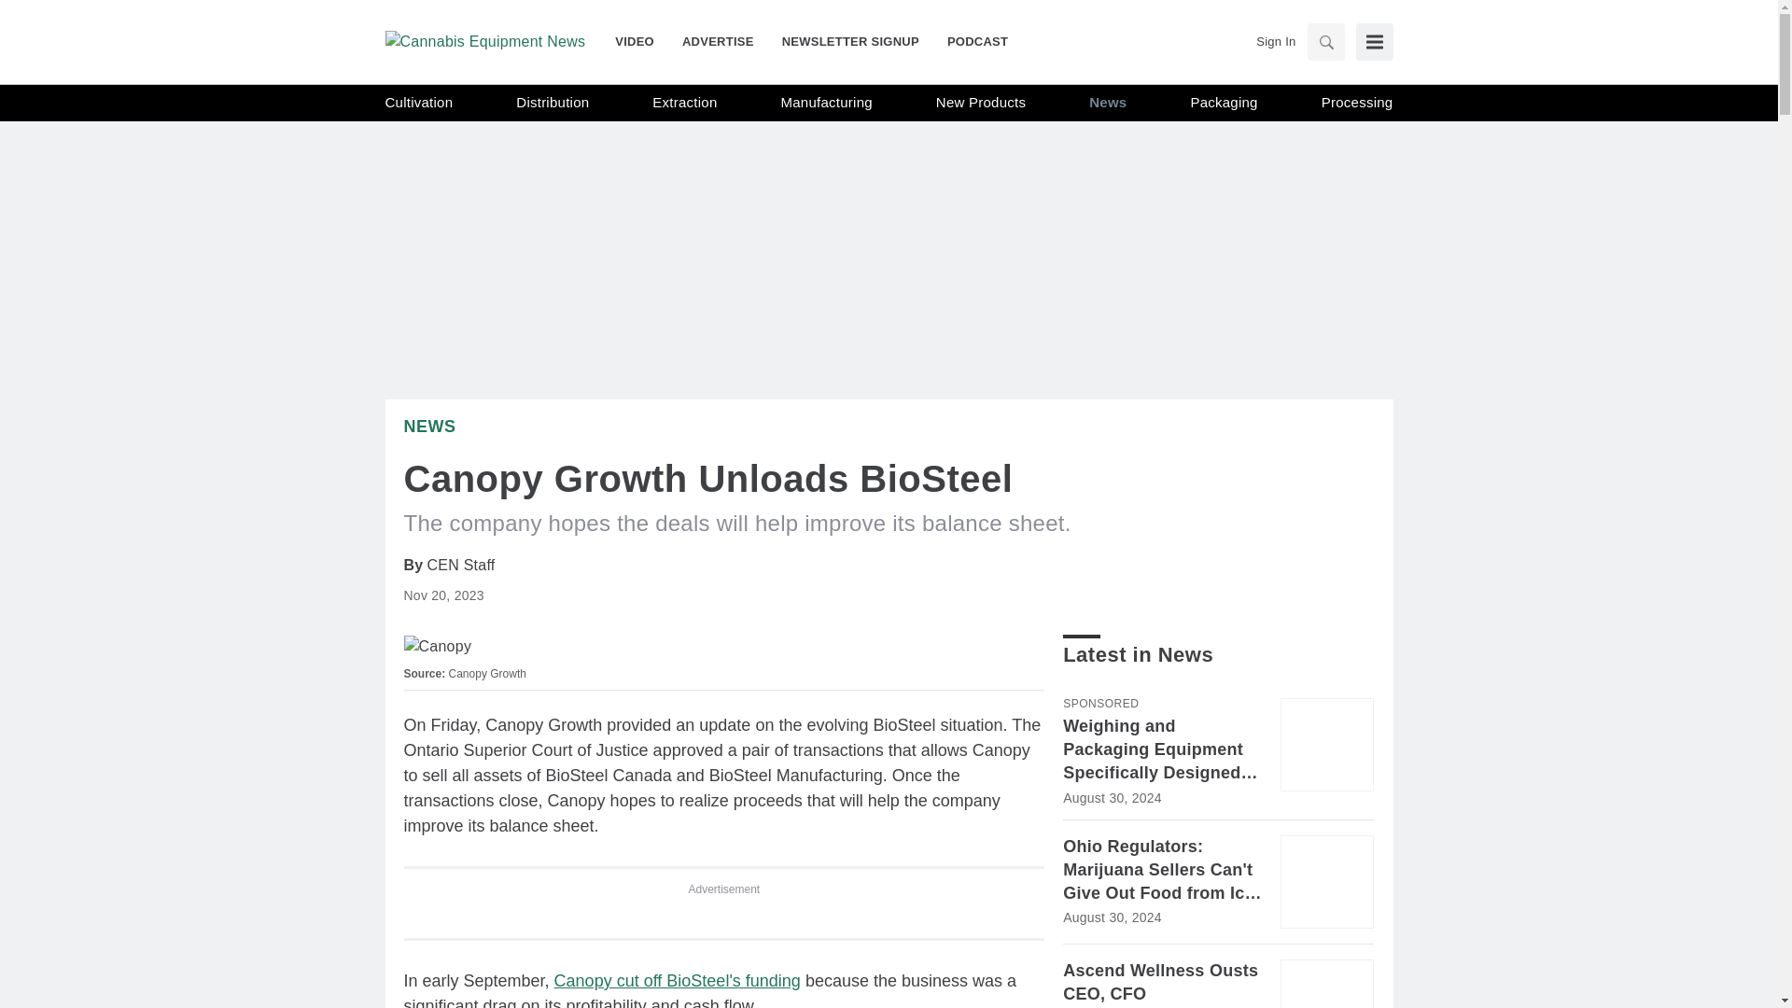 Image resolution: width=1792 pixels, height=1008 pixels. Describe the element at coordinates (1099, 704) in the screenshot. I see `Sponsored` at that location.